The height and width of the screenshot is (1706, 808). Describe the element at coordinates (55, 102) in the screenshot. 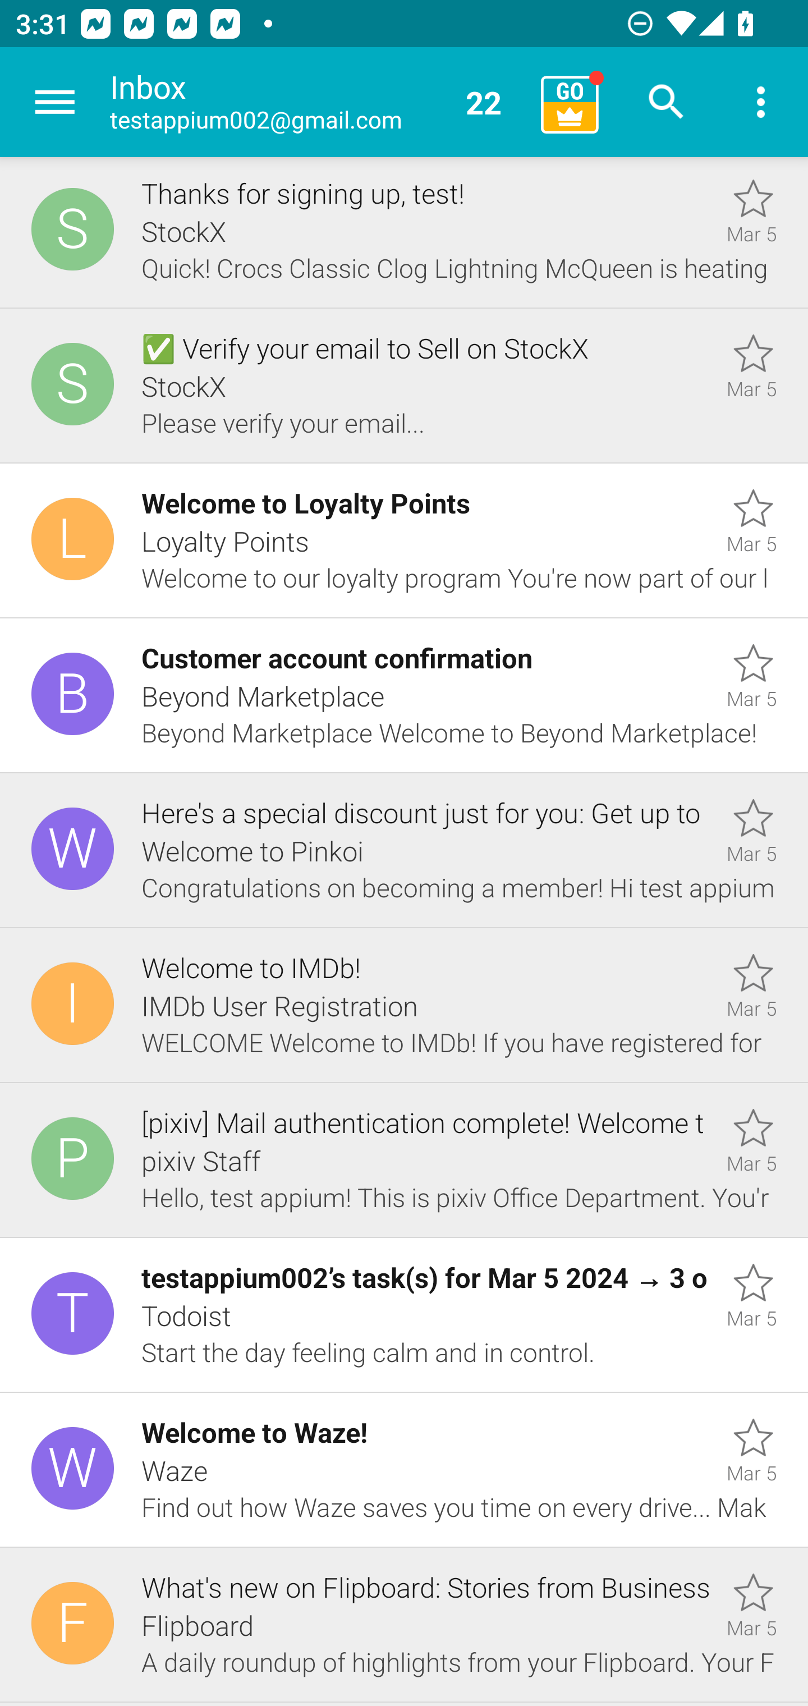

I see `Navigate up` at that location.